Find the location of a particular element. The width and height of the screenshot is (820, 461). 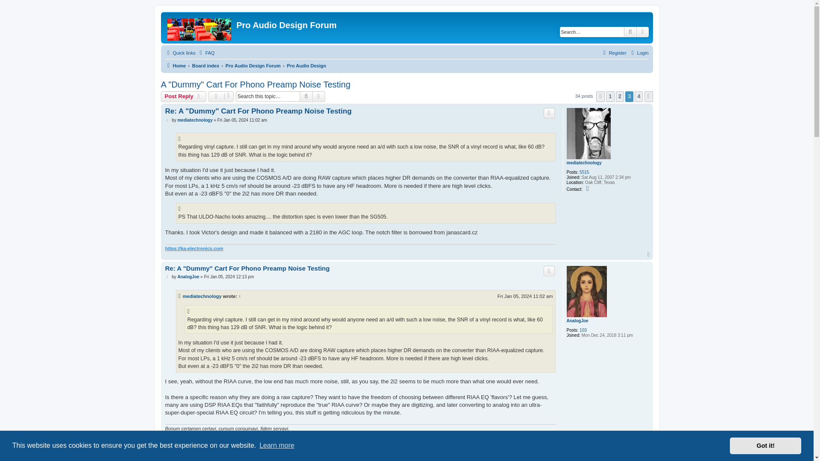

Post a reply is located at coordinates (184, 96).